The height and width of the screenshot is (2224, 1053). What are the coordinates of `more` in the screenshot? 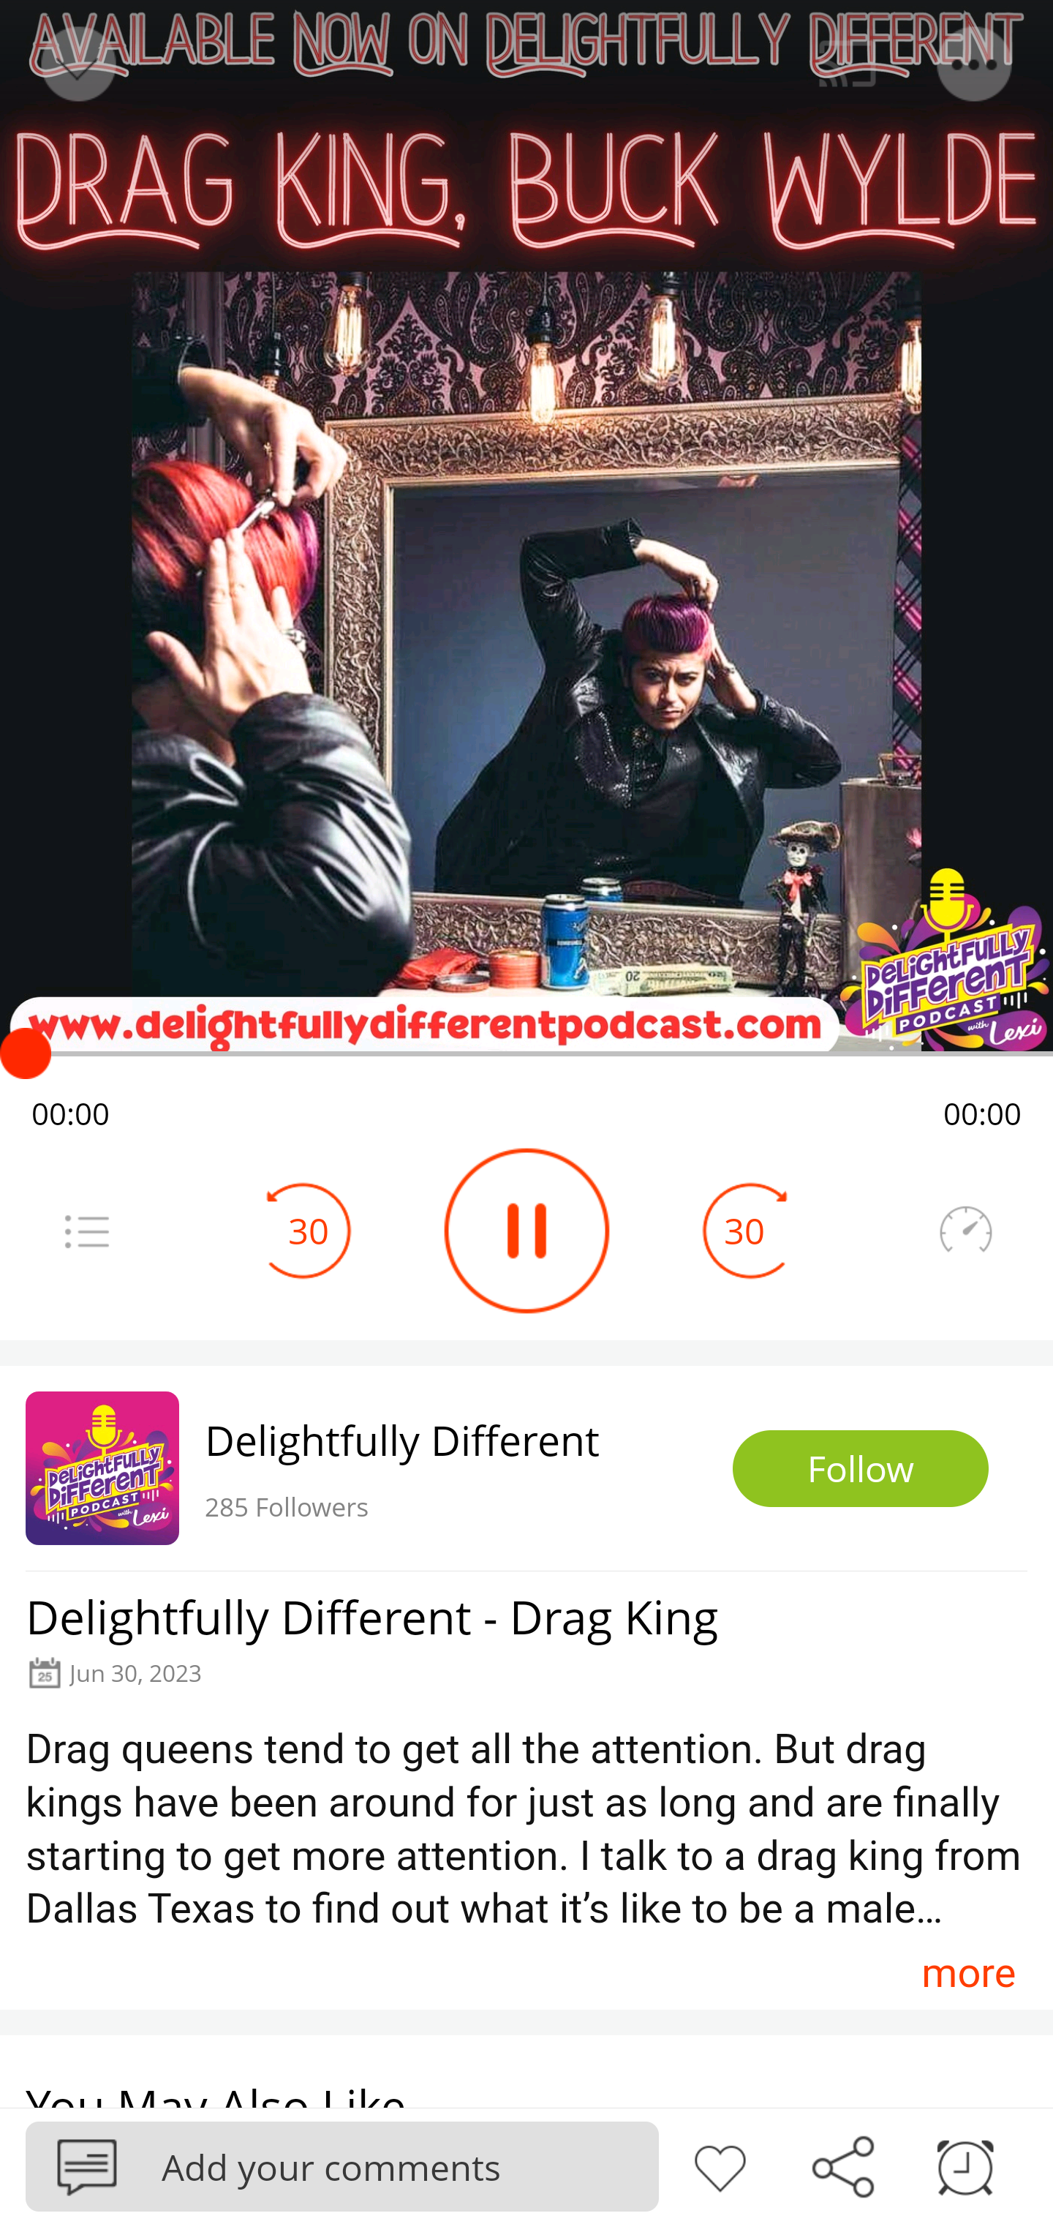 It's located at (968, 1972).